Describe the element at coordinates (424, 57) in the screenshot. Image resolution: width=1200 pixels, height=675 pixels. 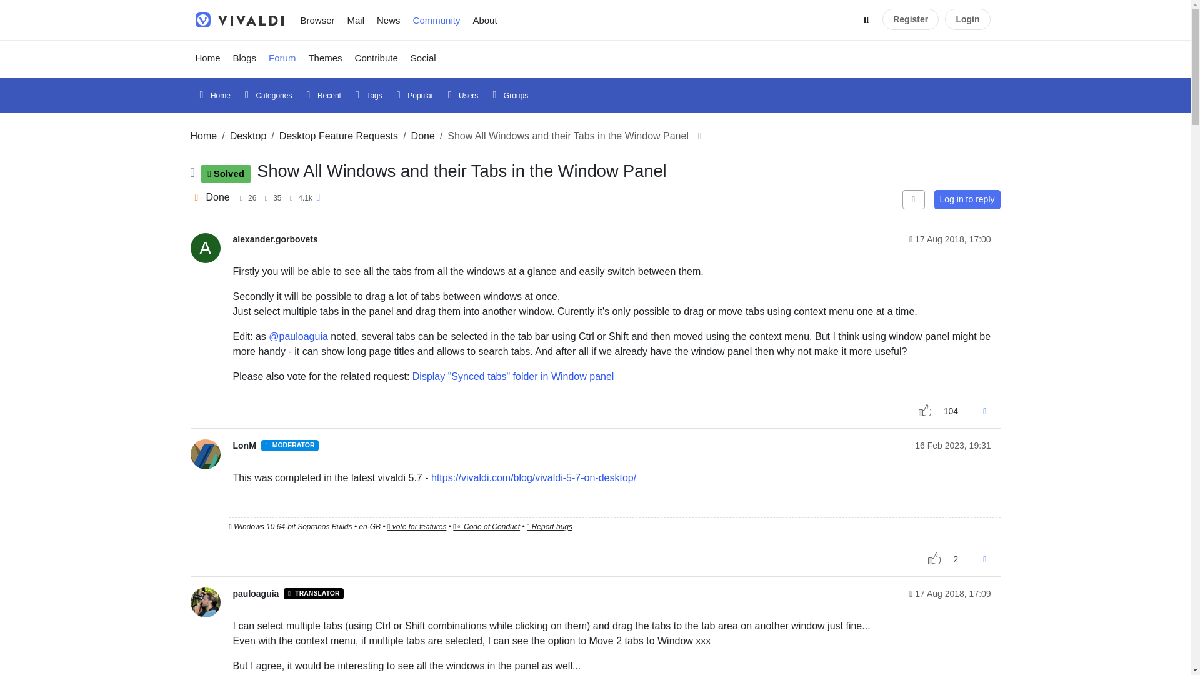
I see `Social` at that location.